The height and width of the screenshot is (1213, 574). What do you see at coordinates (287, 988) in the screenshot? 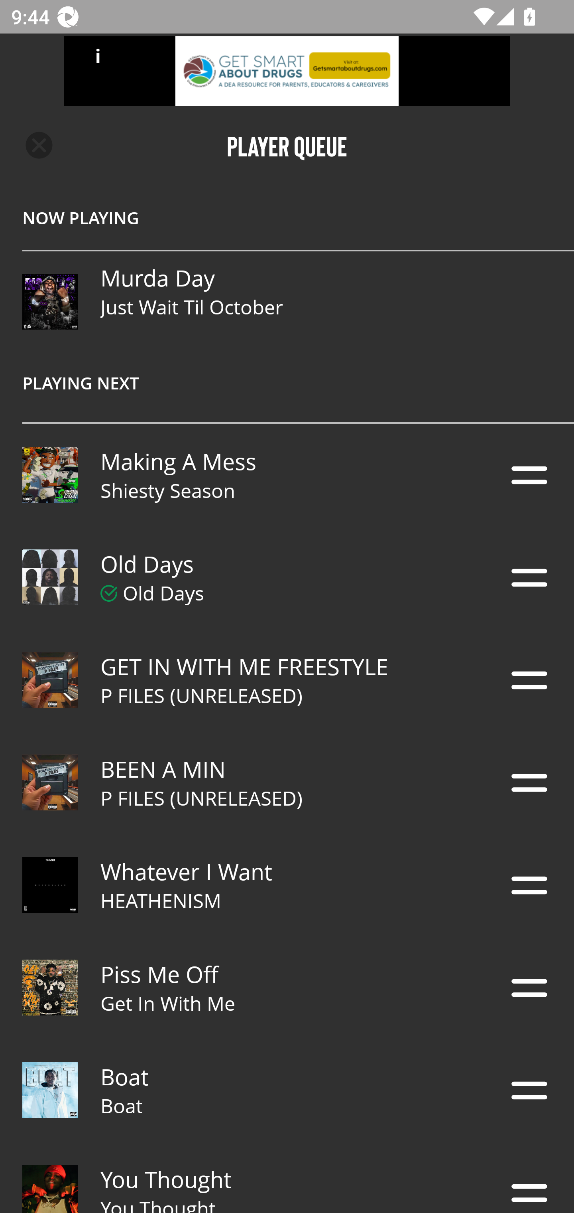
I see `Description Piss Me Off Get In With Me Description` at bounding box center [287, 988].